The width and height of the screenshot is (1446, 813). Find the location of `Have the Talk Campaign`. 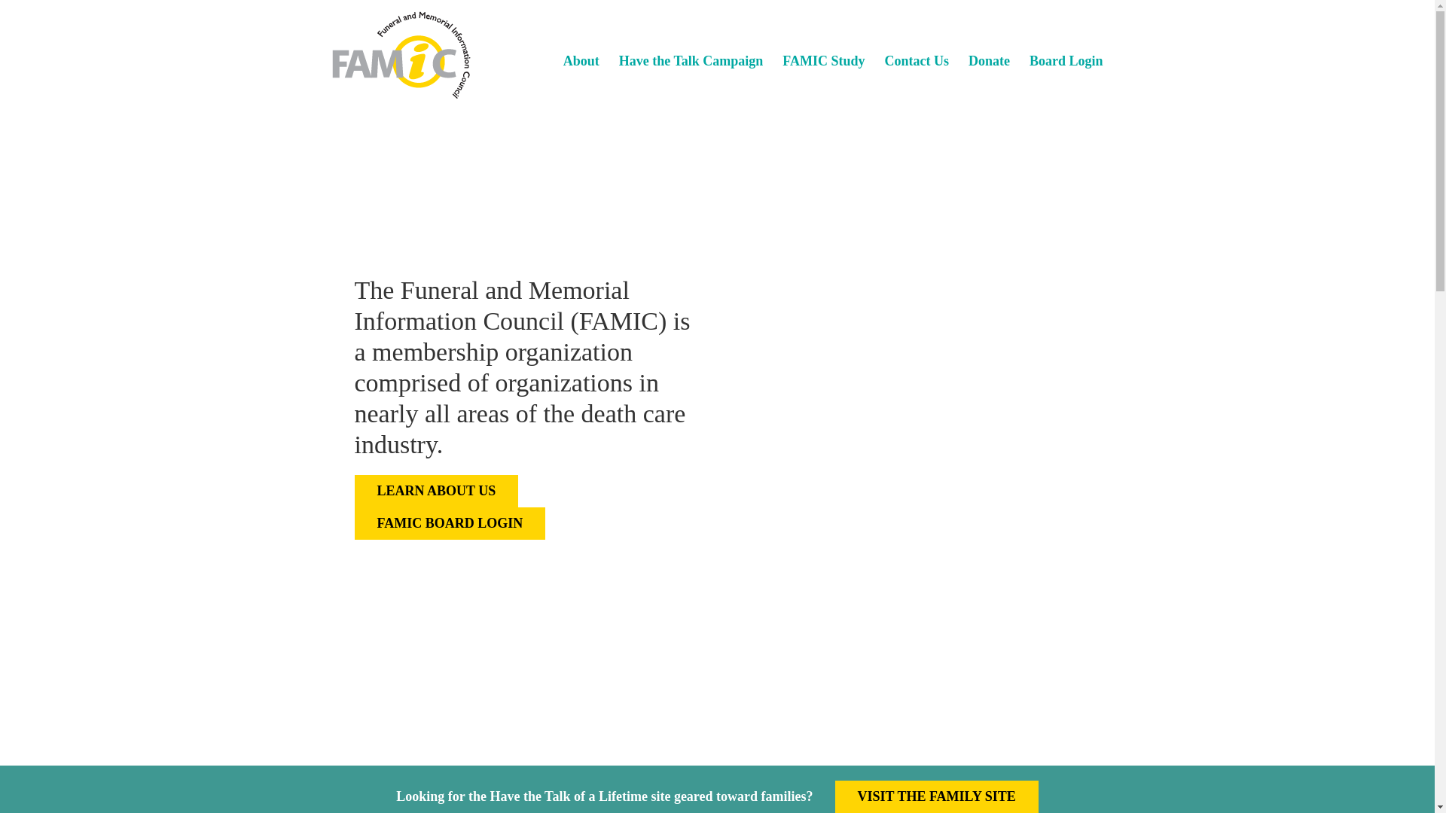

Have the Talk Campaign is located at coordinates (691, 59).